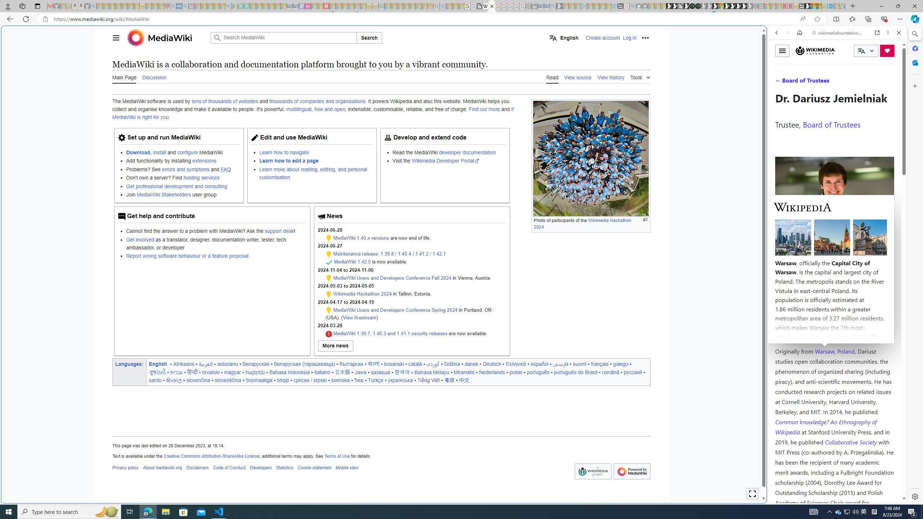 This screenshot has width=923, height=519. I want to click on IMAGES, so click(800, 83).